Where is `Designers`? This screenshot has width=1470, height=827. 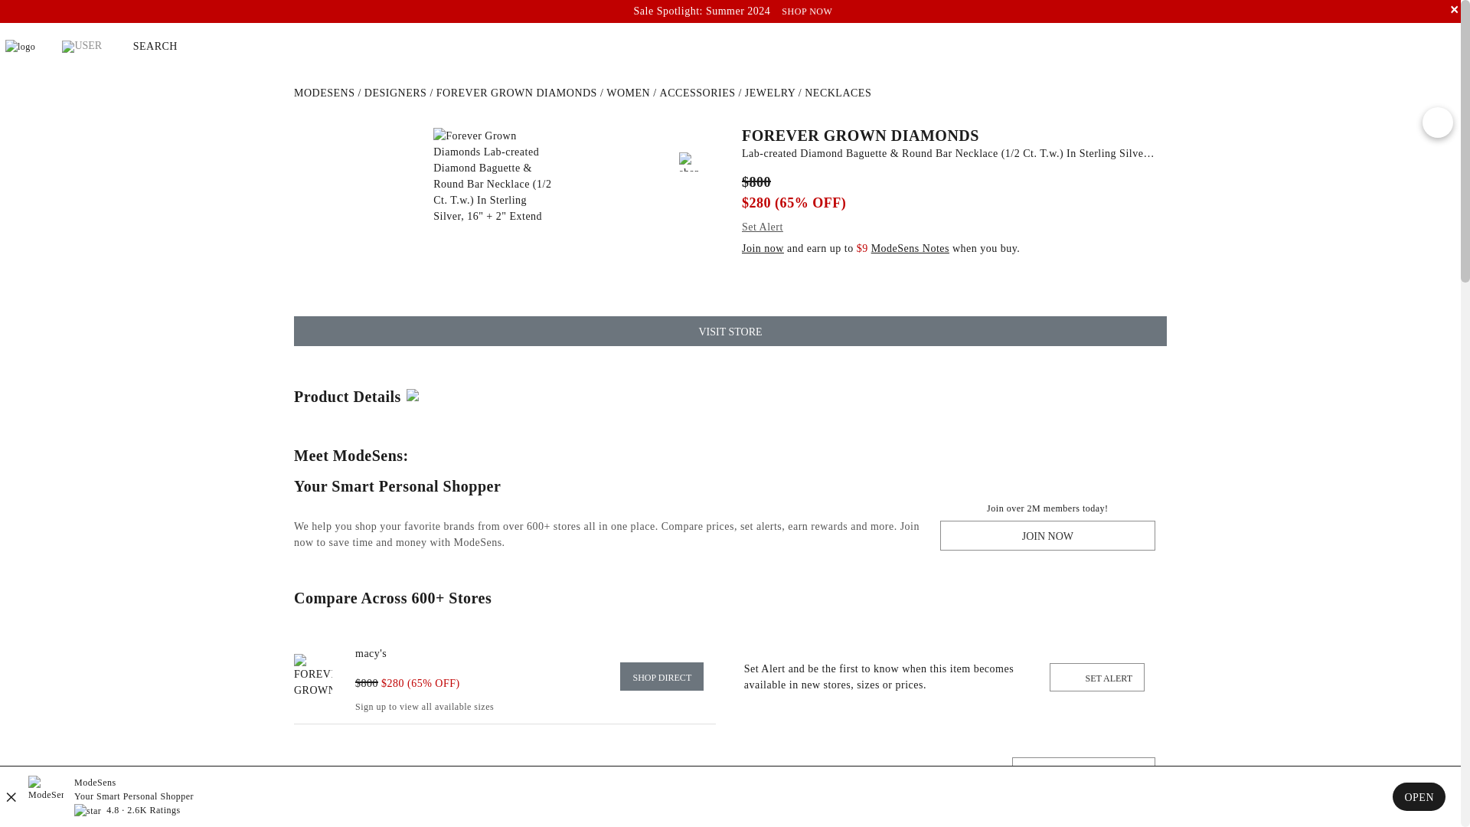
Designers is located at coordinates (396, 93).